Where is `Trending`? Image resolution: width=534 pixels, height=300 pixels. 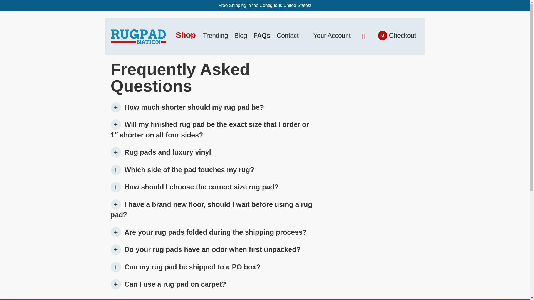 Trending is located at coordinates (364, 36).